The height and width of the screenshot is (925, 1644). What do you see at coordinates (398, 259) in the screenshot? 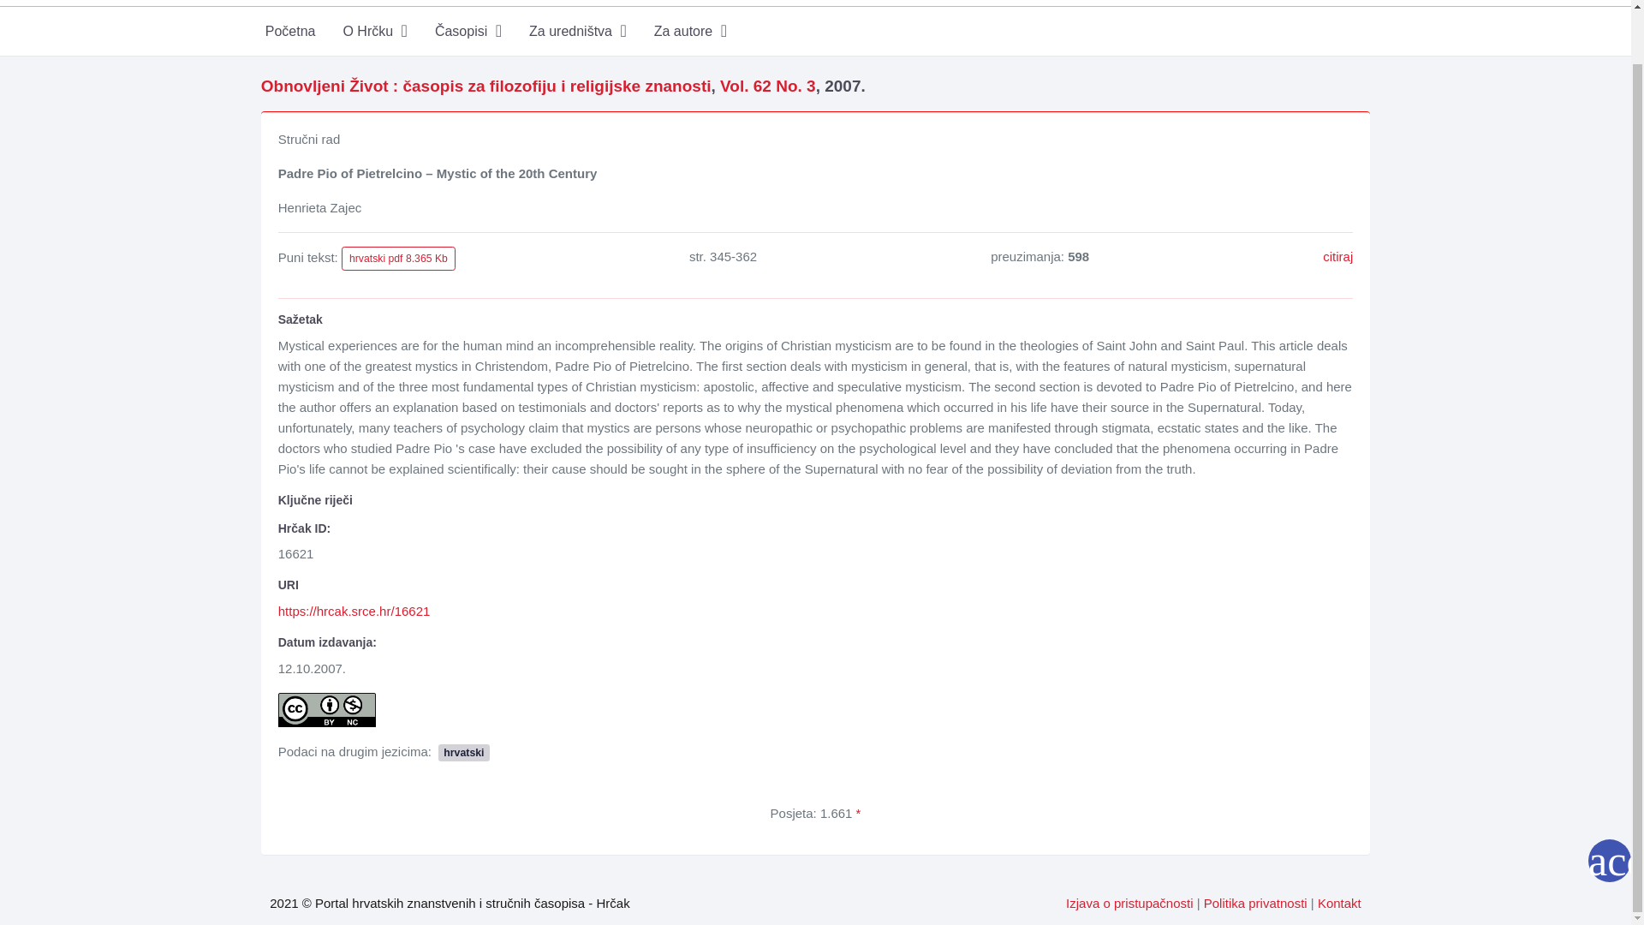
I see `hrvatski pdf 8.365 Kb` at bounding box center [398, 259].